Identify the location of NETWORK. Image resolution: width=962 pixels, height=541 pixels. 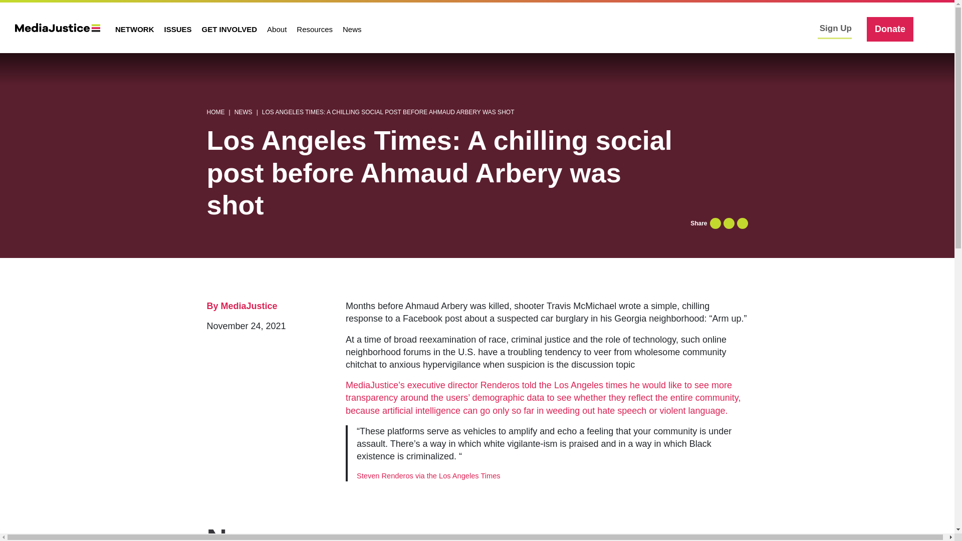
(135, 29).